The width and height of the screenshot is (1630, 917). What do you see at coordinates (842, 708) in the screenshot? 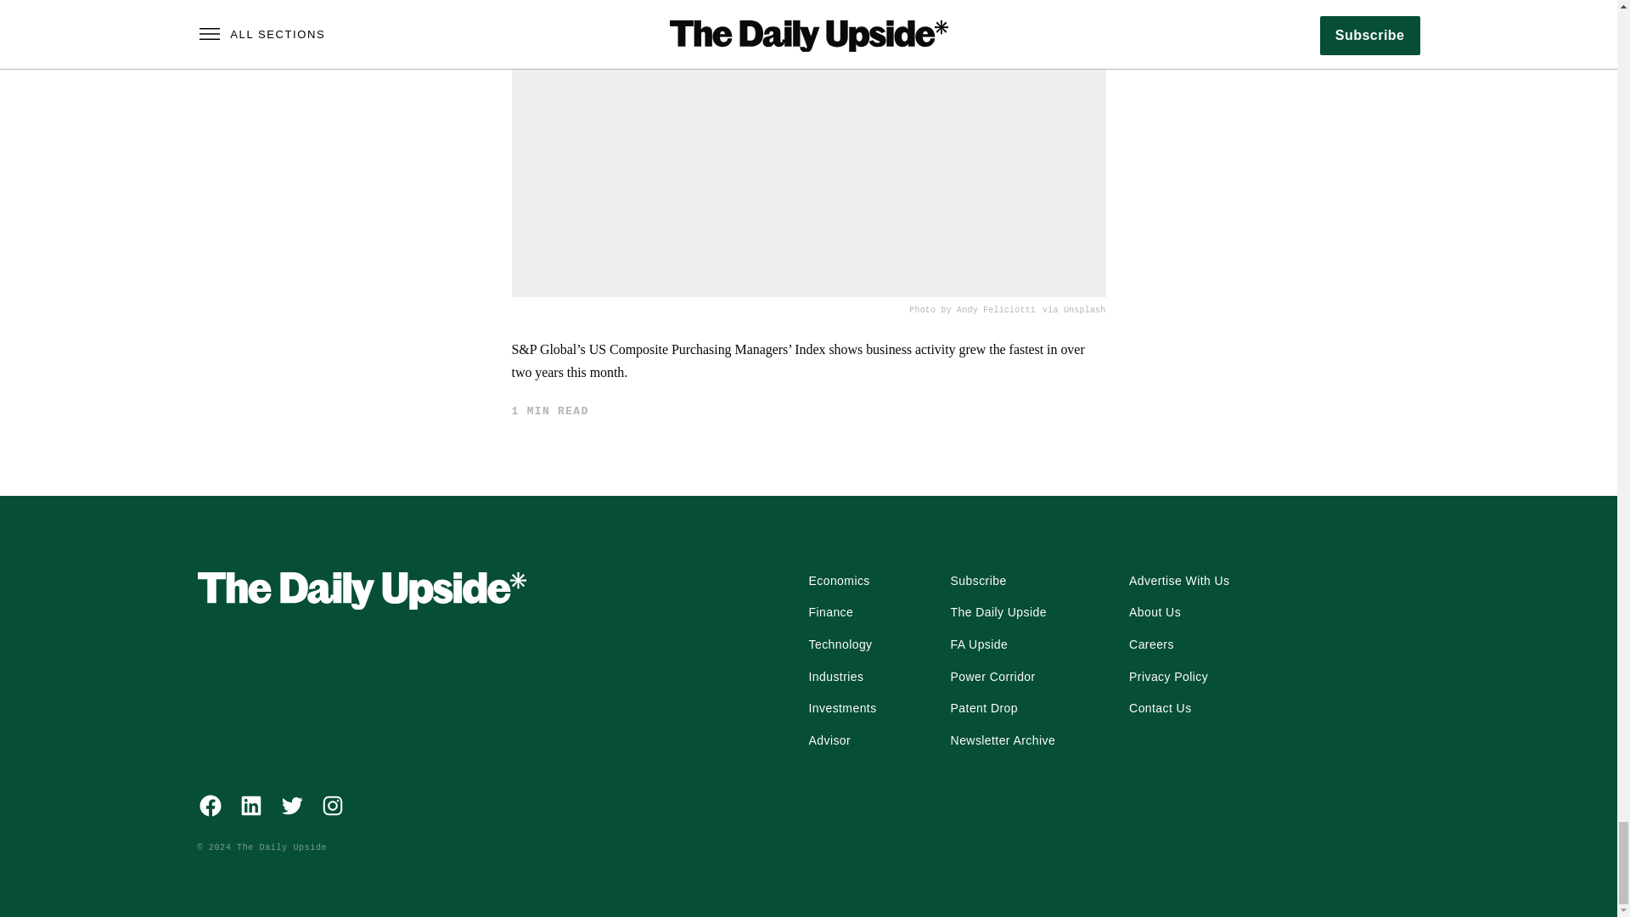
I see `Investment articles` at bounding box center [842, 708].